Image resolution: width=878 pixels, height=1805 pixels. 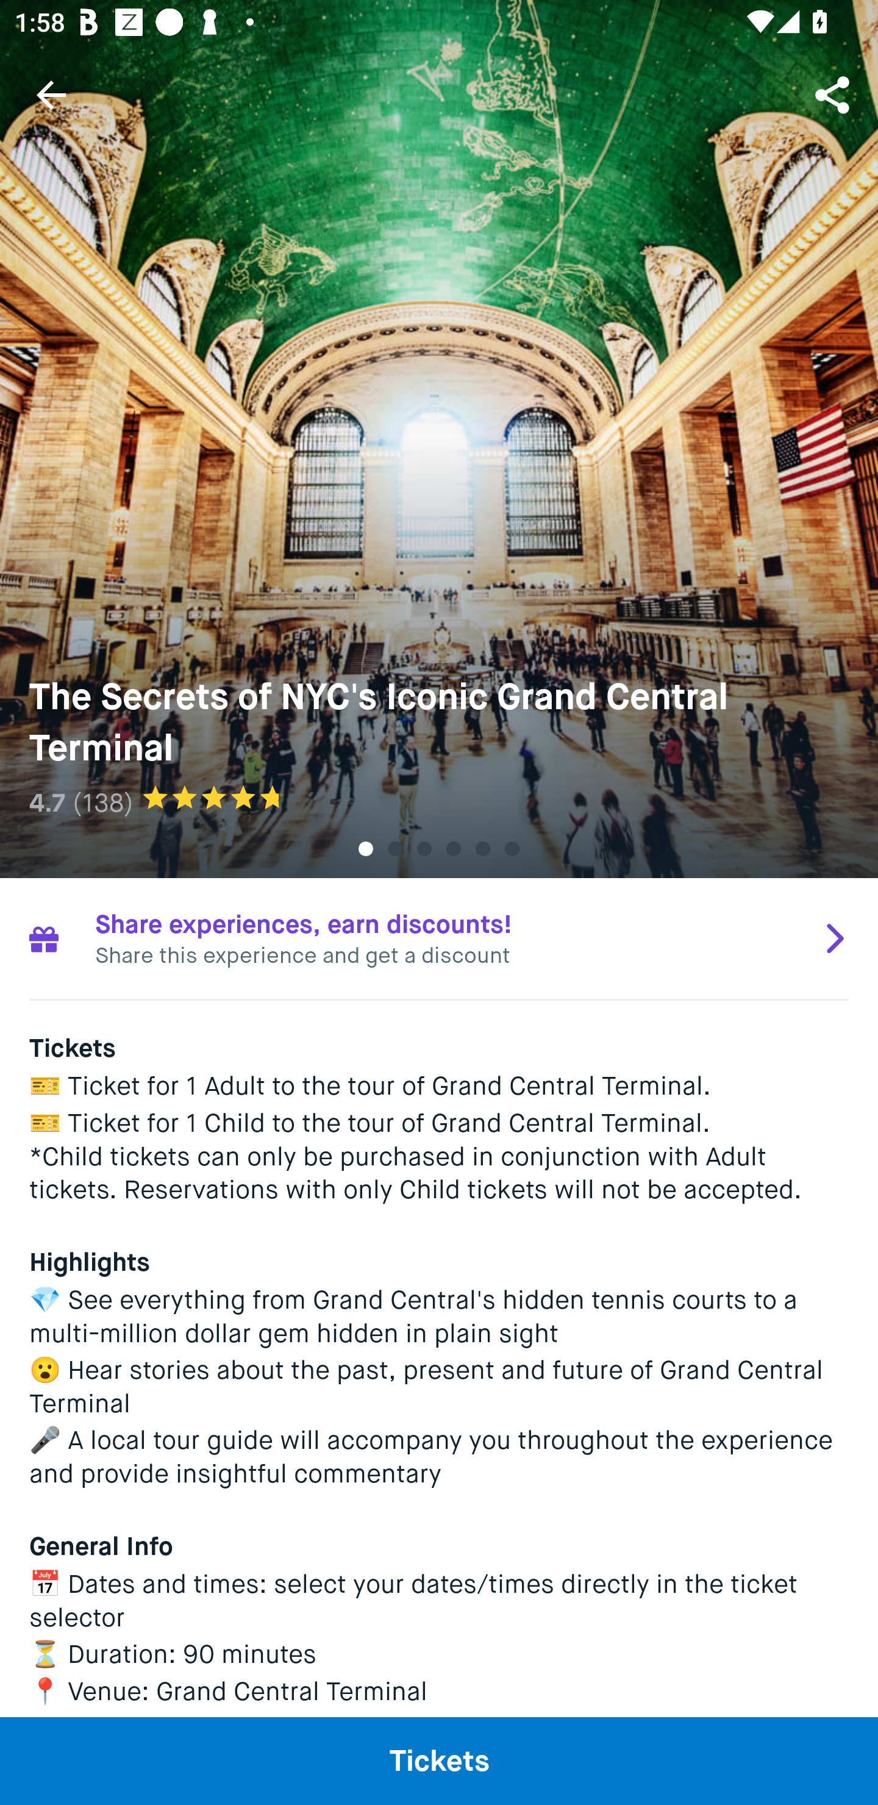 I want to click on Navigate up, so click(x=51, y=95).